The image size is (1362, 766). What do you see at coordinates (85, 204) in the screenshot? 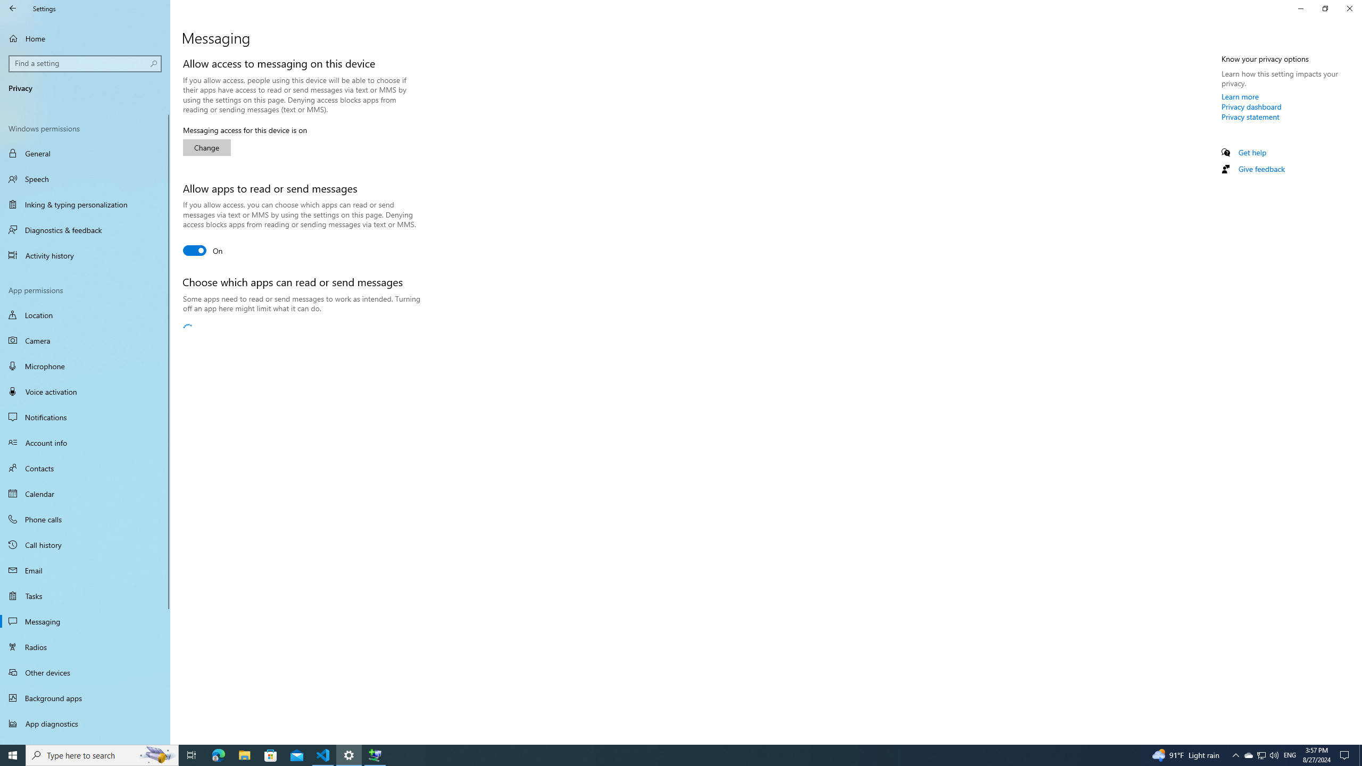
I see `Inking & typing personalization` at bounding box center [85, 204].